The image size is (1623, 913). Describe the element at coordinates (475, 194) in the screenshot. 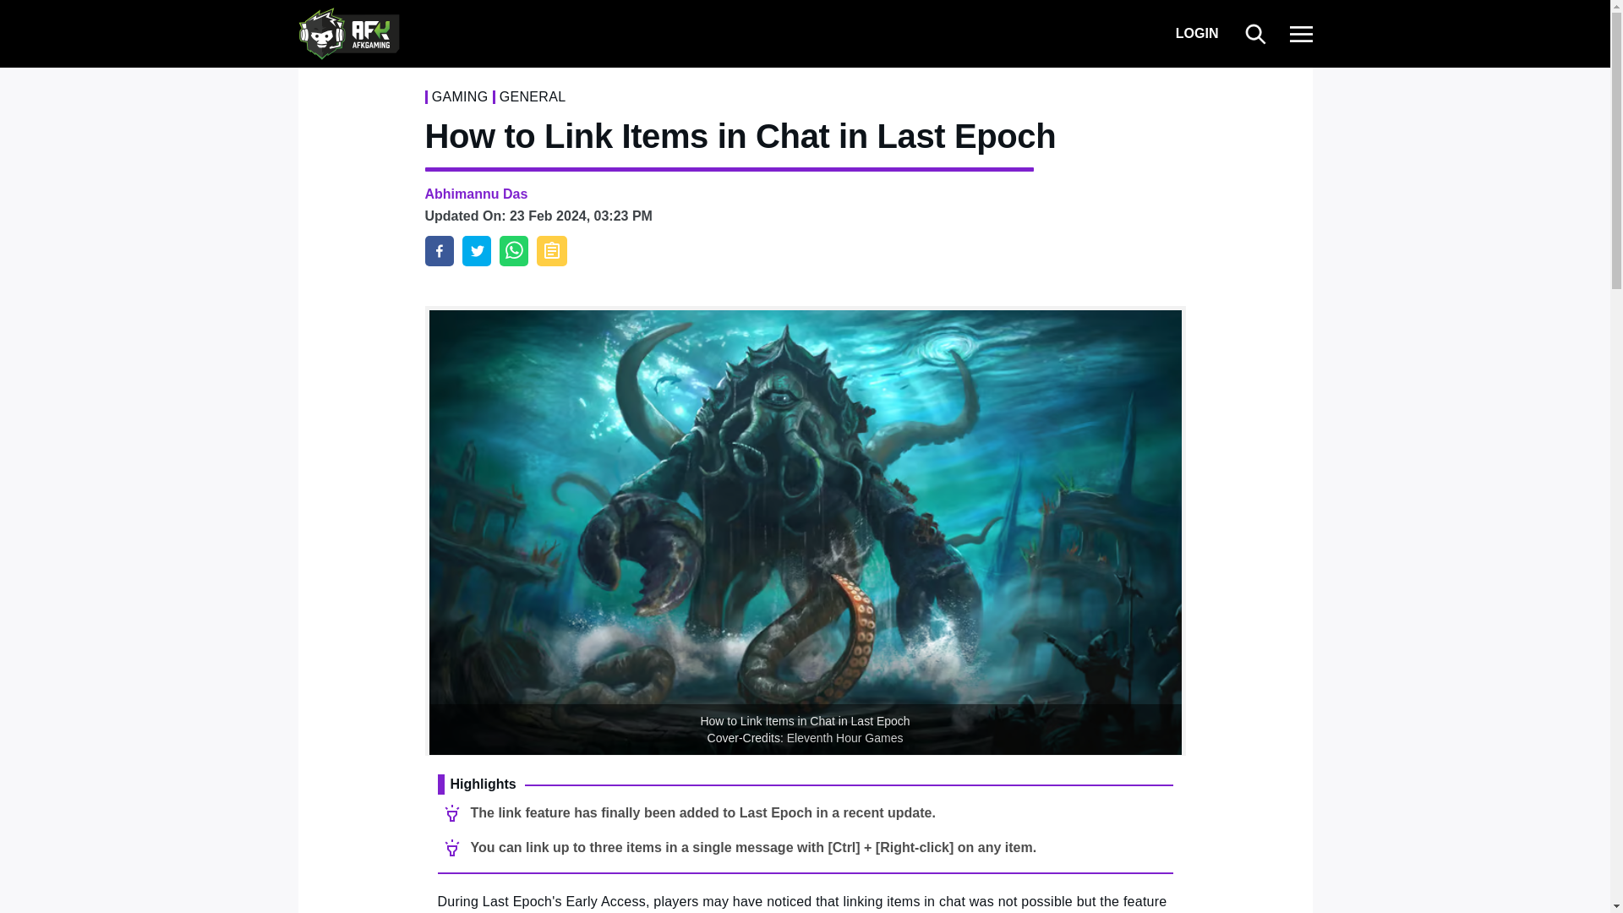

I see `Abhimannu Das` at that location.